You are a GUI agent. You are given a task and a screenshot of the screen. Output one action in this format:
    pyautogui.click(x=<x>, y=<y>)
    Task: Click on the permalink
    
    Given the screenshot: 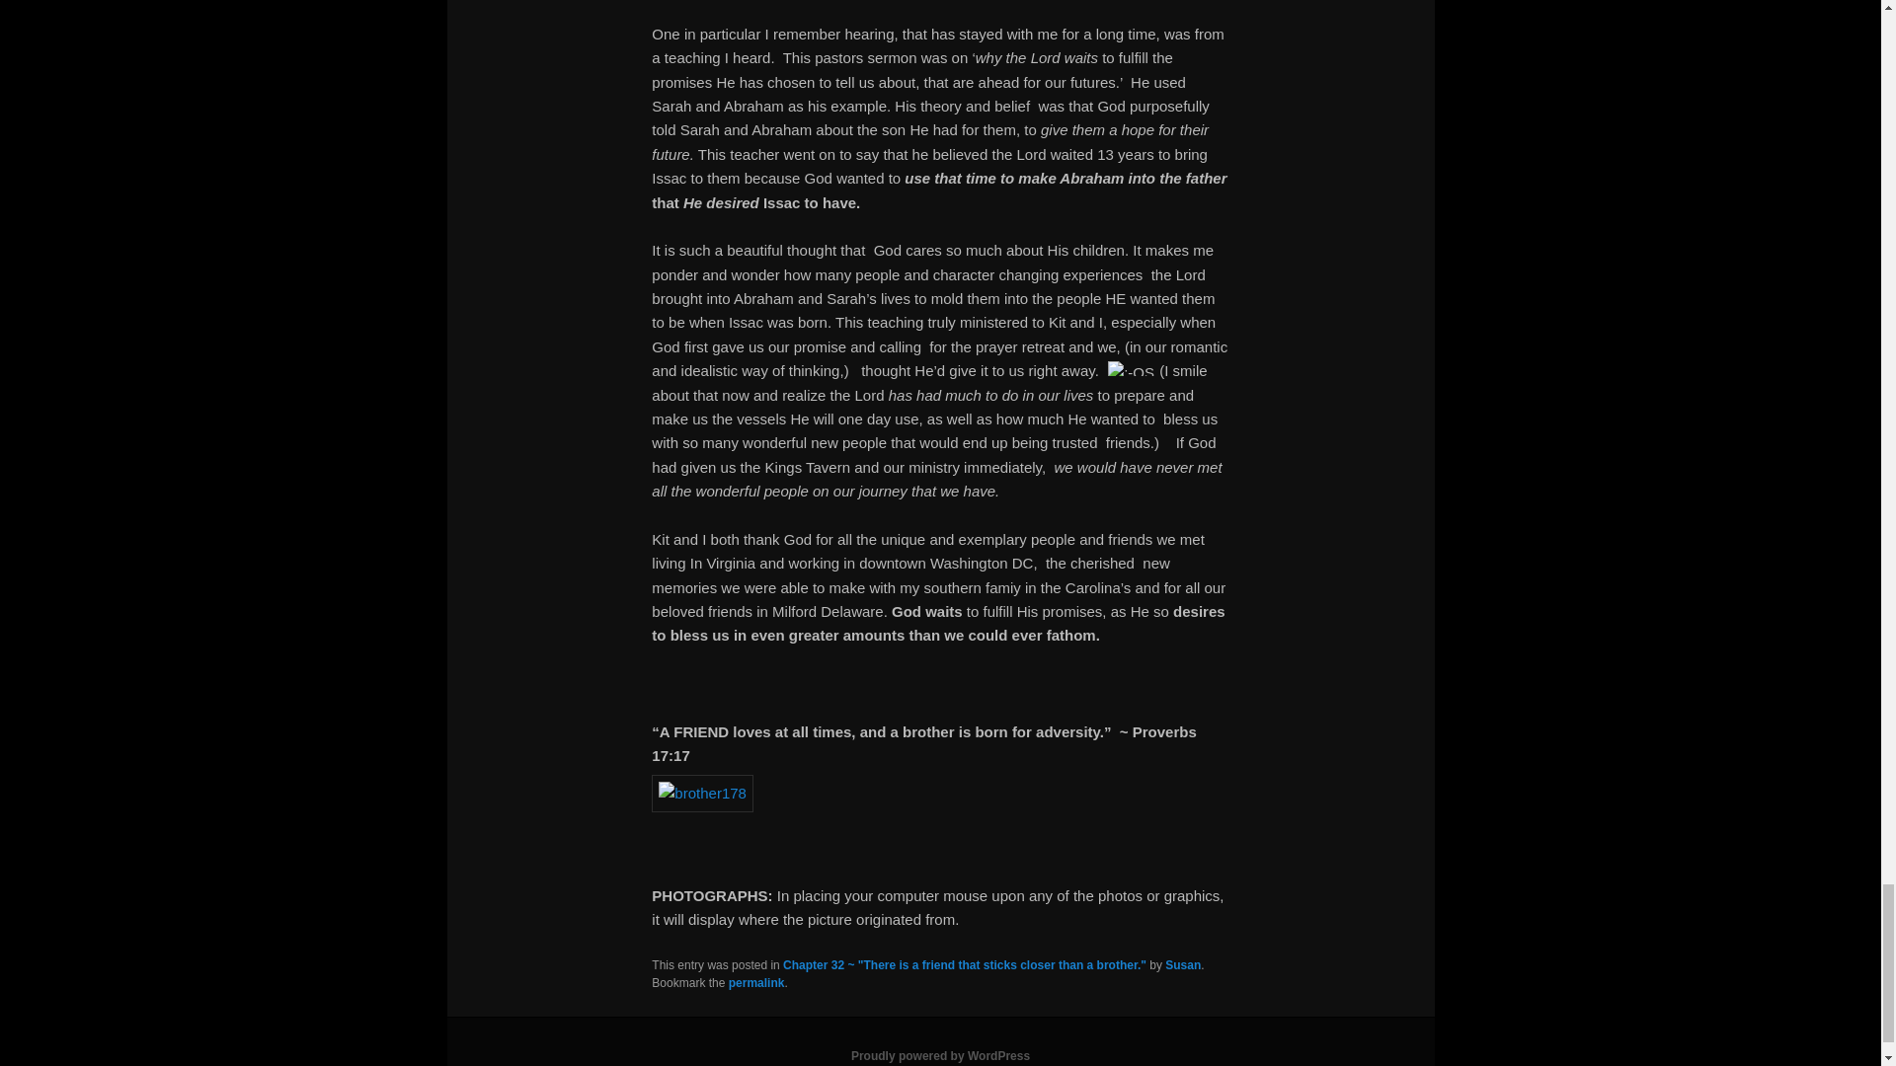 What is the action you would take?
    pyautogui.click(x=756, y=983)
    